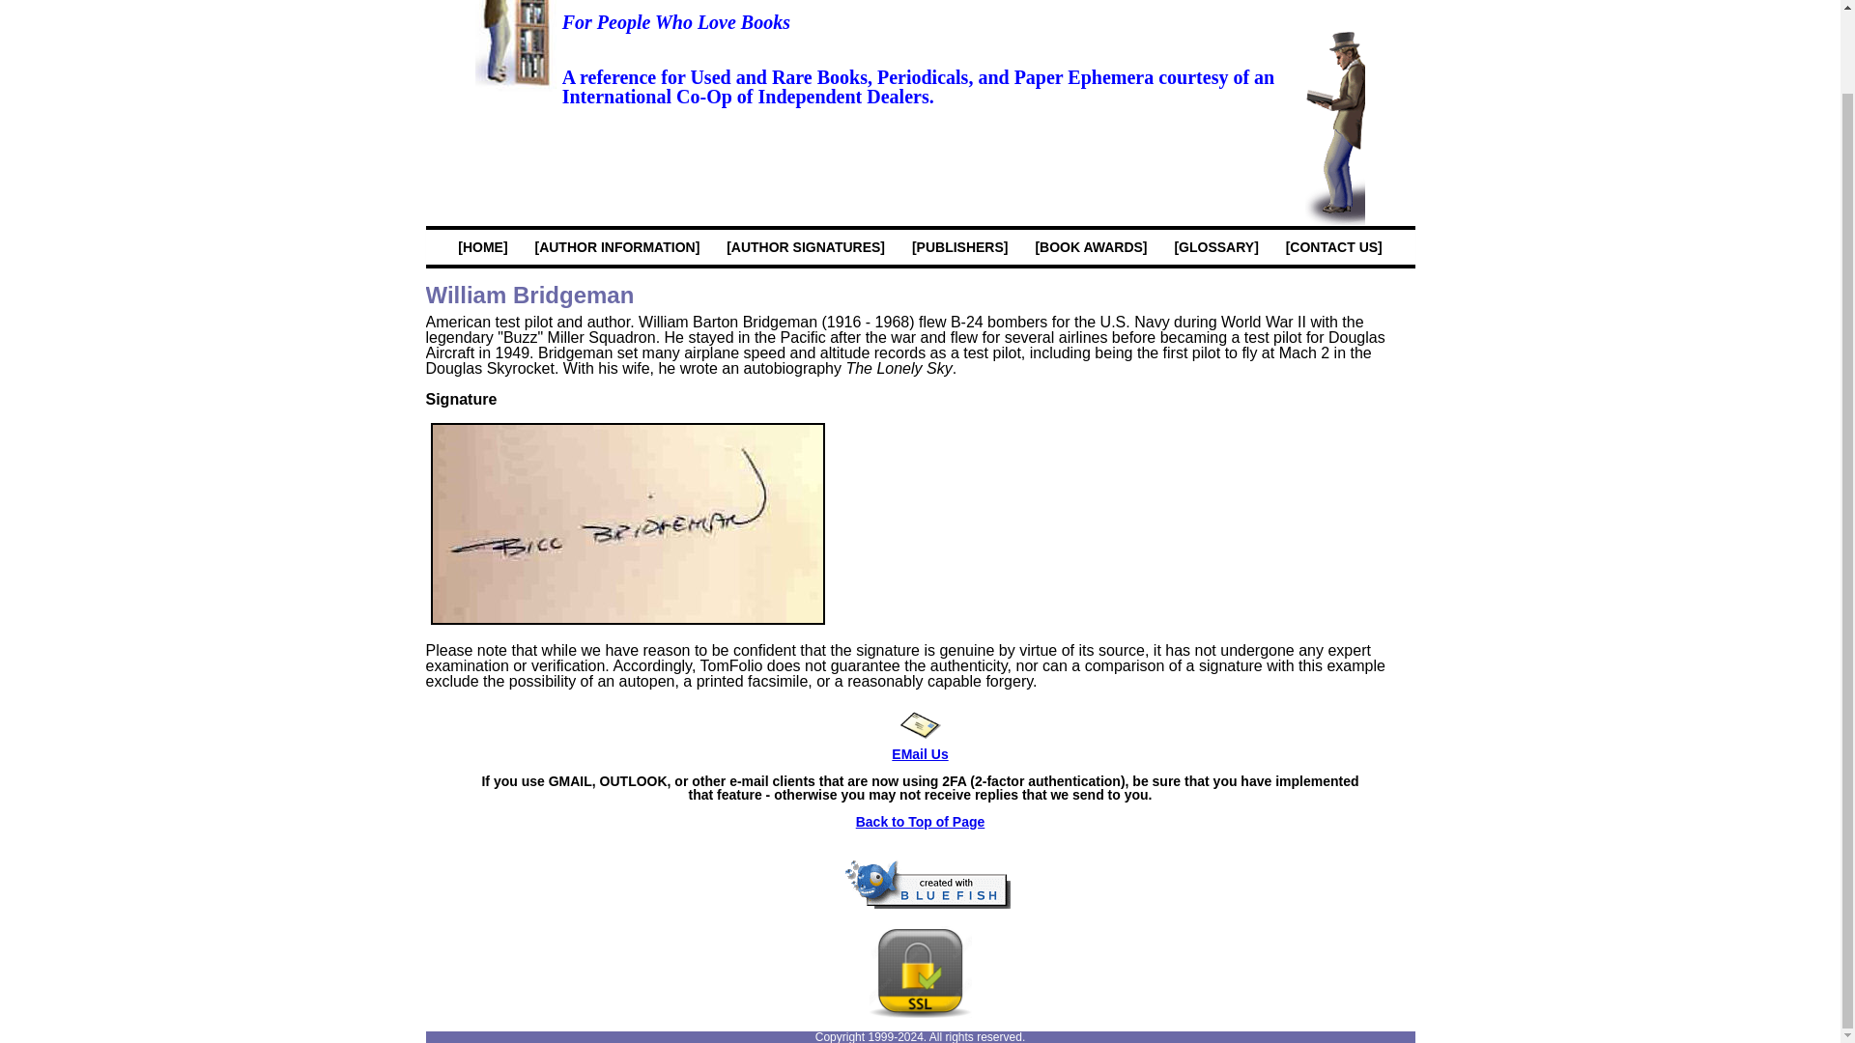  Describe the element at coordinates (1090, 247) in the screenshot. I see `Book Awards` at that location.